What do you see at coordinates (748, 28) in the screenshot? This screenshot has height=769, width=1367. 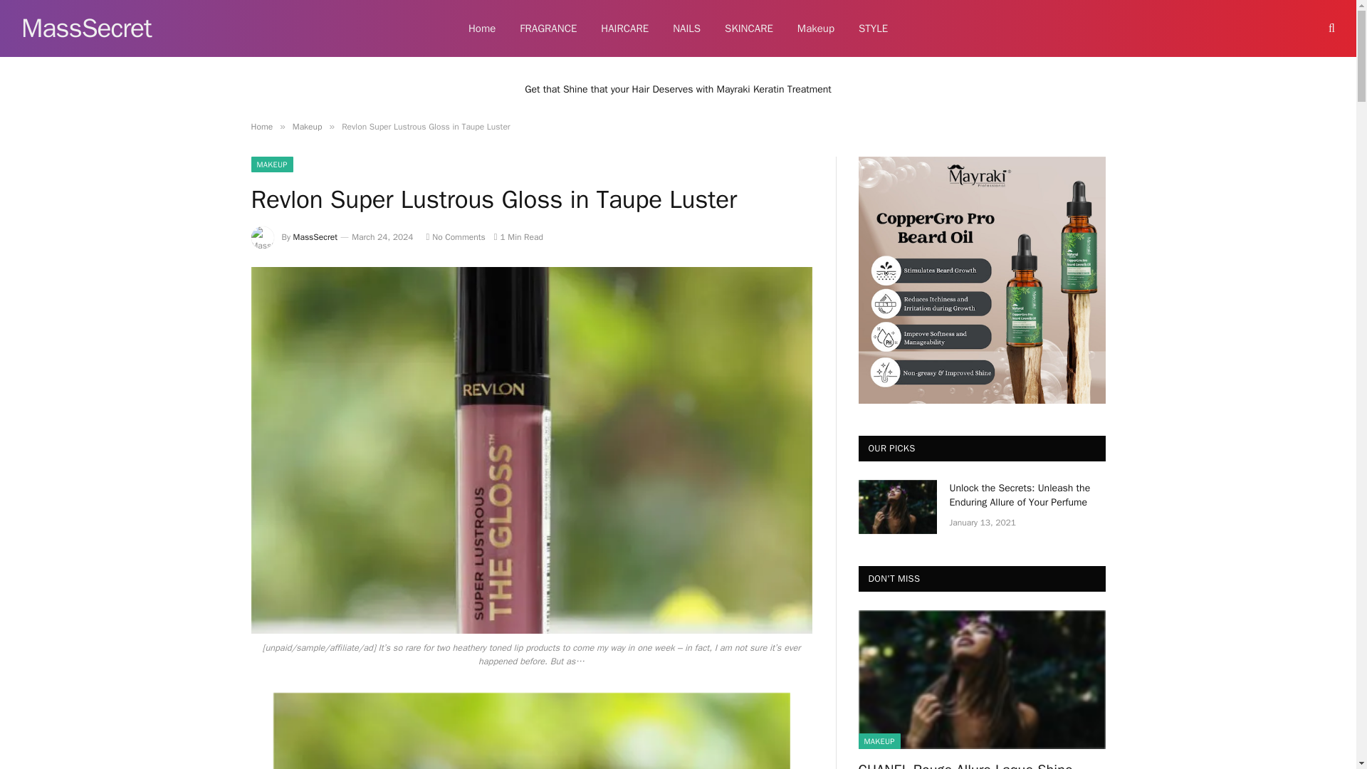 I see `SKINCARE` at bounding box center [748, 28].